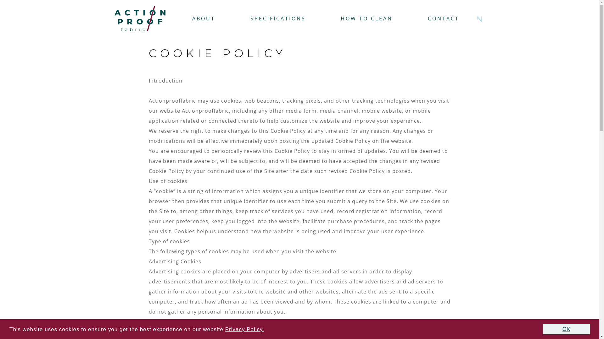 Image resolution: width=604 pixels, height=339 pixels. I want to click on HOW TO CLEAN, so click(367, 19).